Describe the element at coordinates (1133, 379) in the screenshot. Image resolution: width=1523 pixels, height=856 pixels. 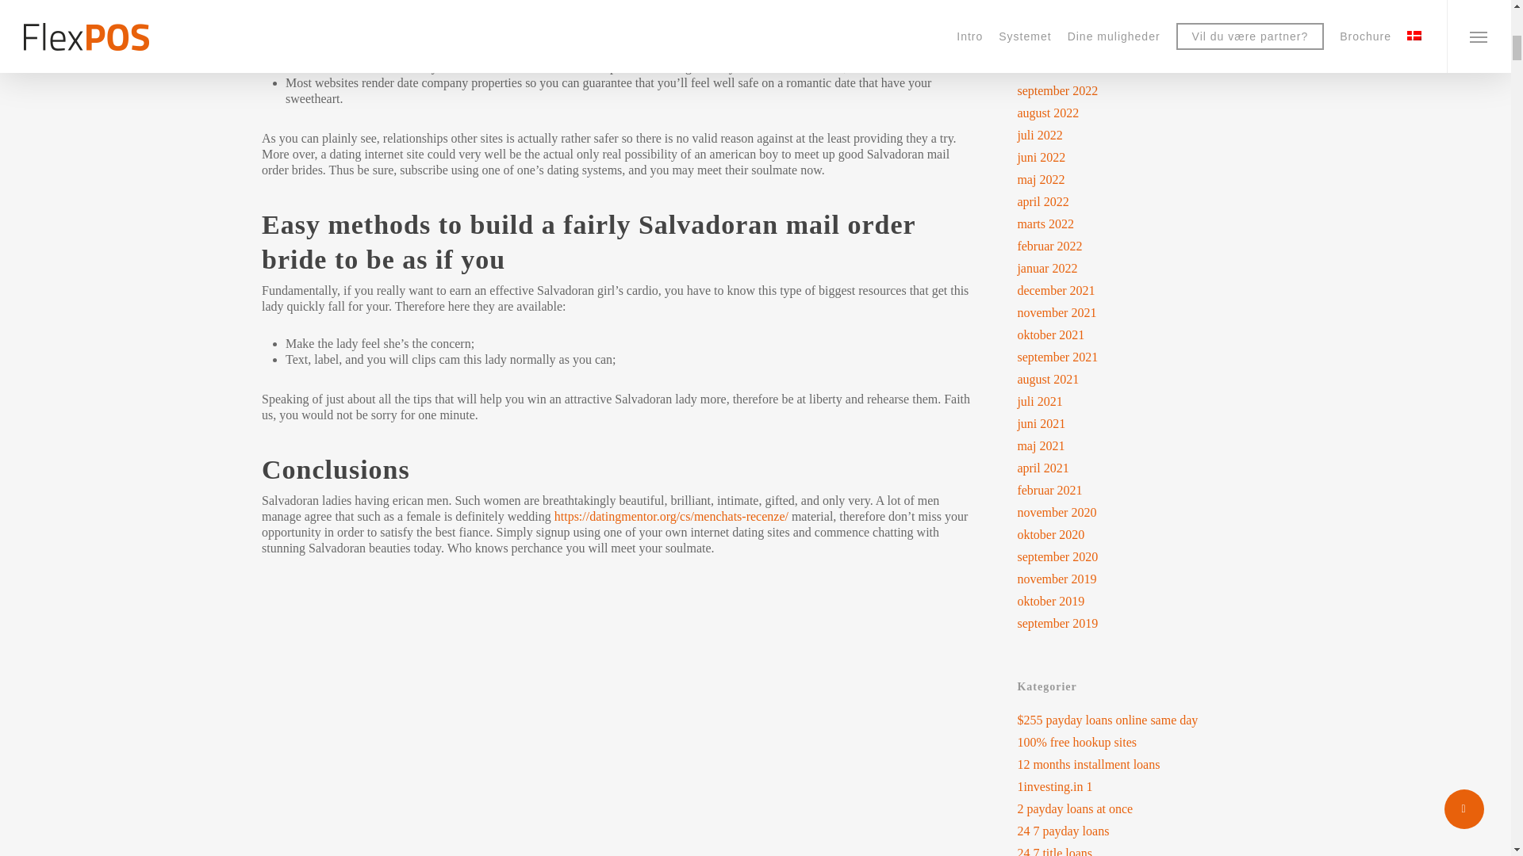
I see `august 2021` at that location.